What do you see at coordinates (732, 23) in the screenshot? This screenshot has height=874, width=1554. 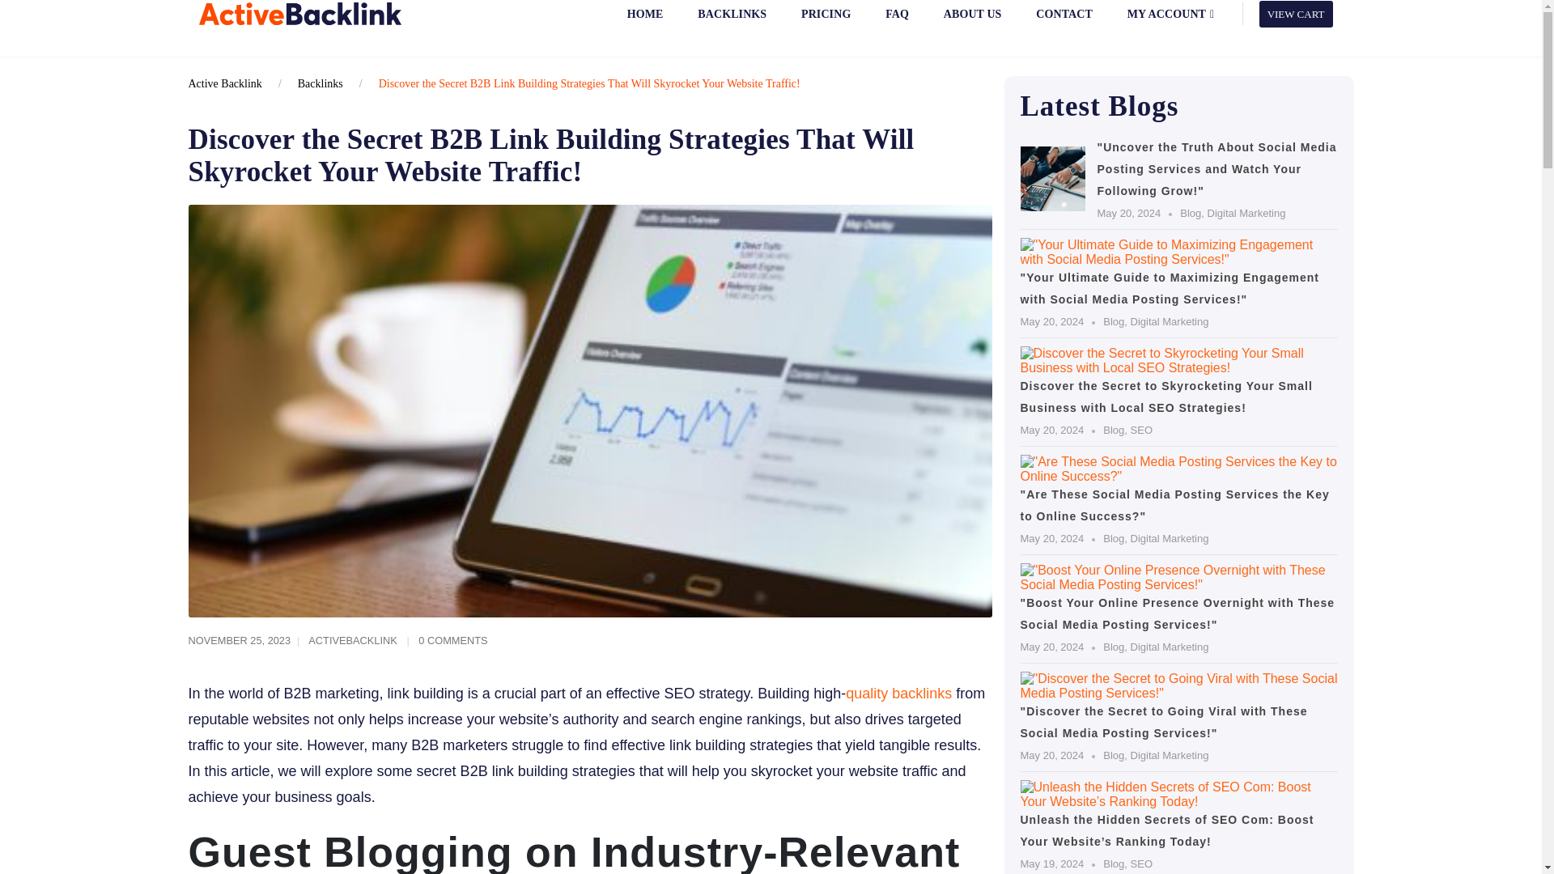 I see `BACKLINKS` at bounding box center [732, 23].